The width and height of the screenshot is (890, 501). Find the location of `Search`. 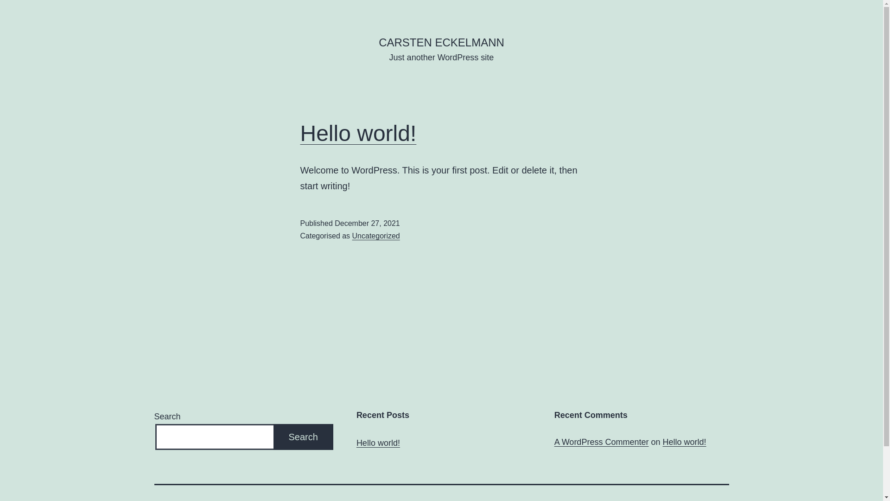

Search is located at coordinates (303, 437).